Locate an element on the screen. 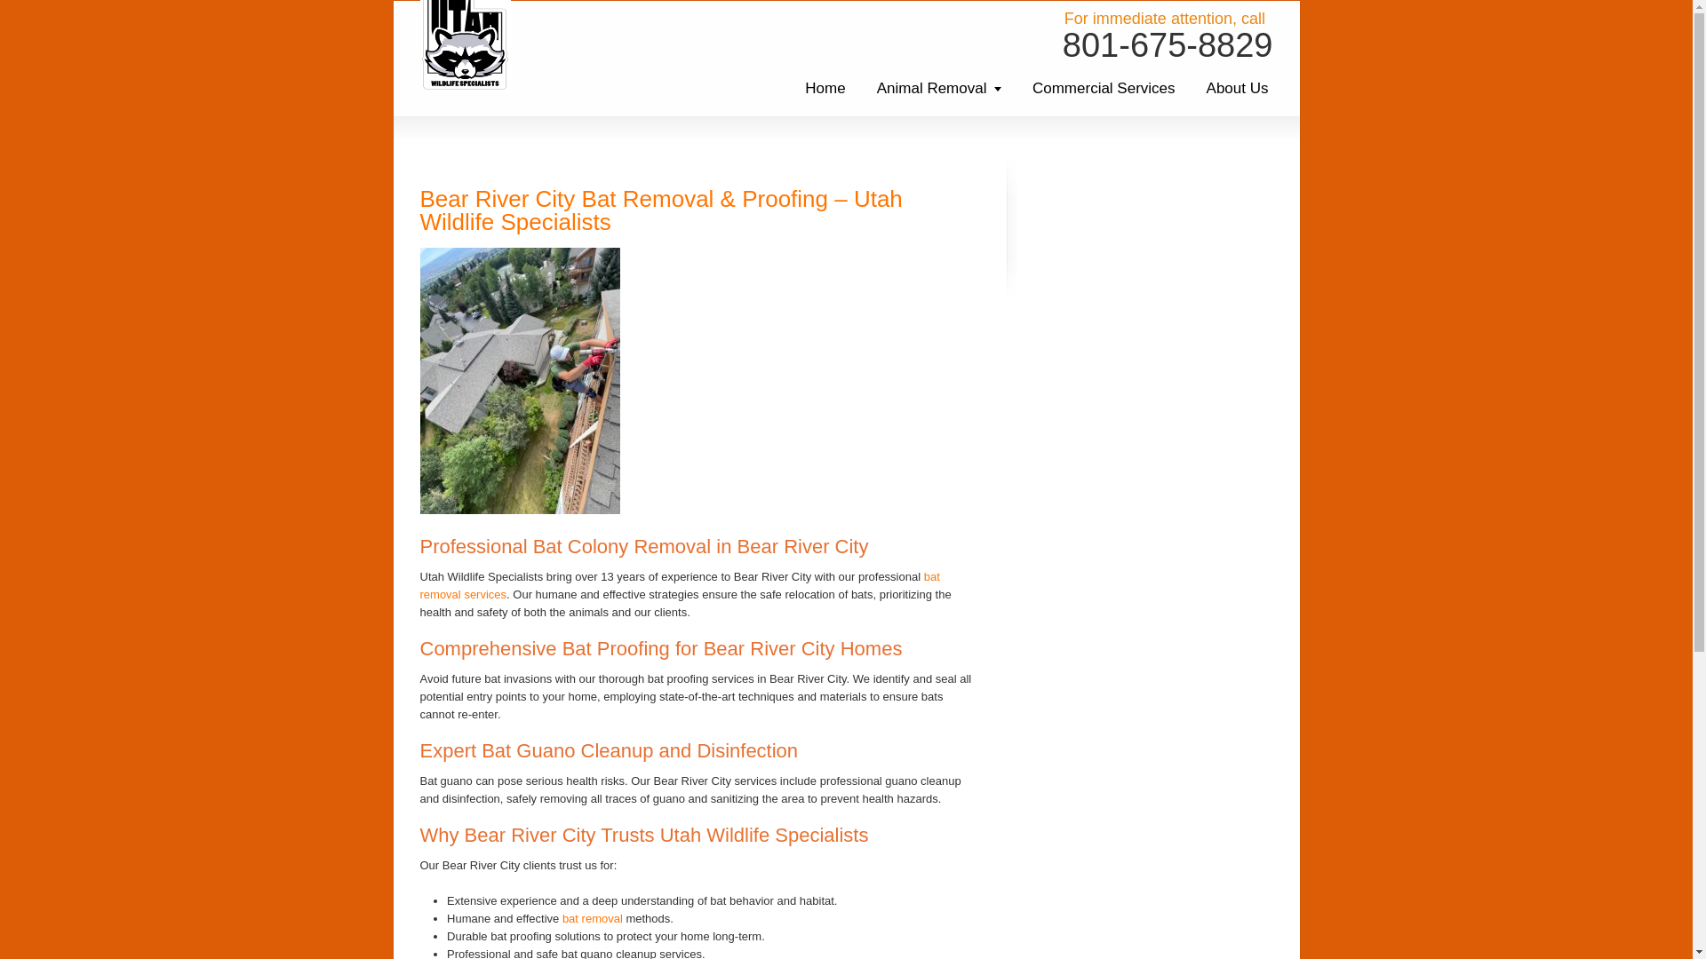 This screenshot has width=1706, height=959. bat removal is located at coordinates (679, 585).